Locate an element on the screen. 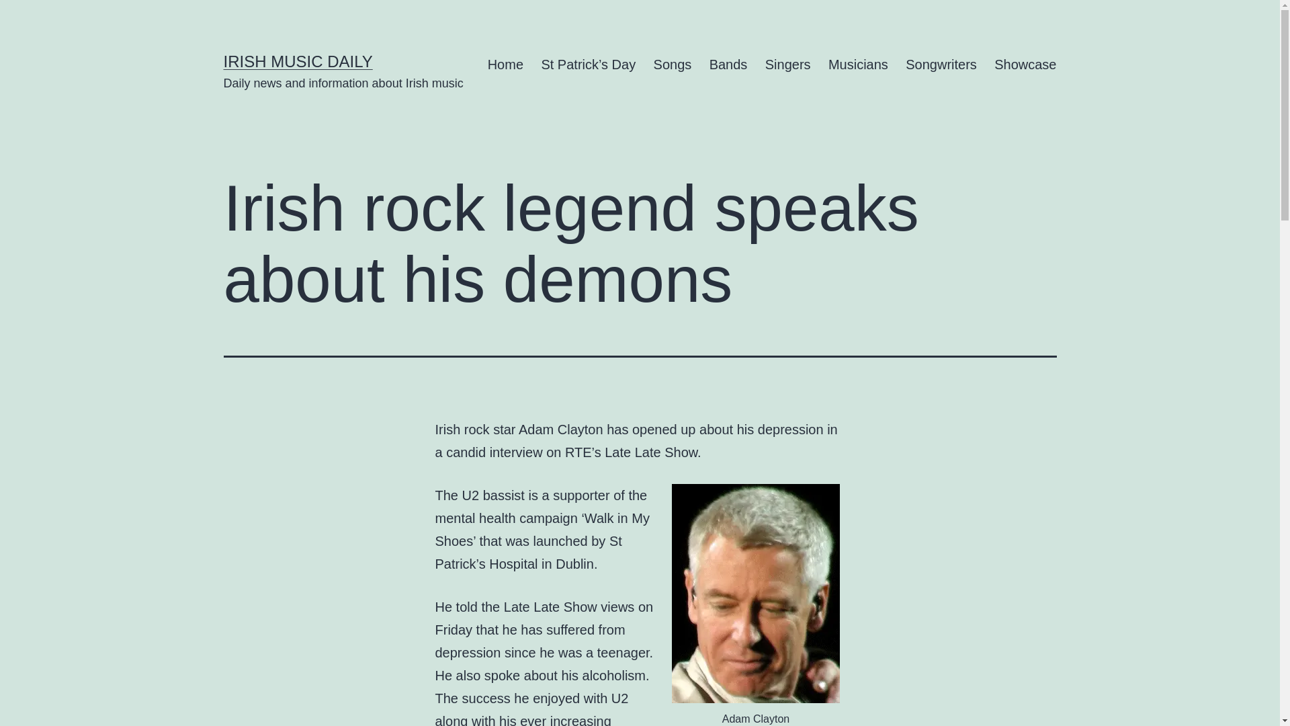 This screenshot has height=726, width=1290. Songs is located at coordinates (672, 65).